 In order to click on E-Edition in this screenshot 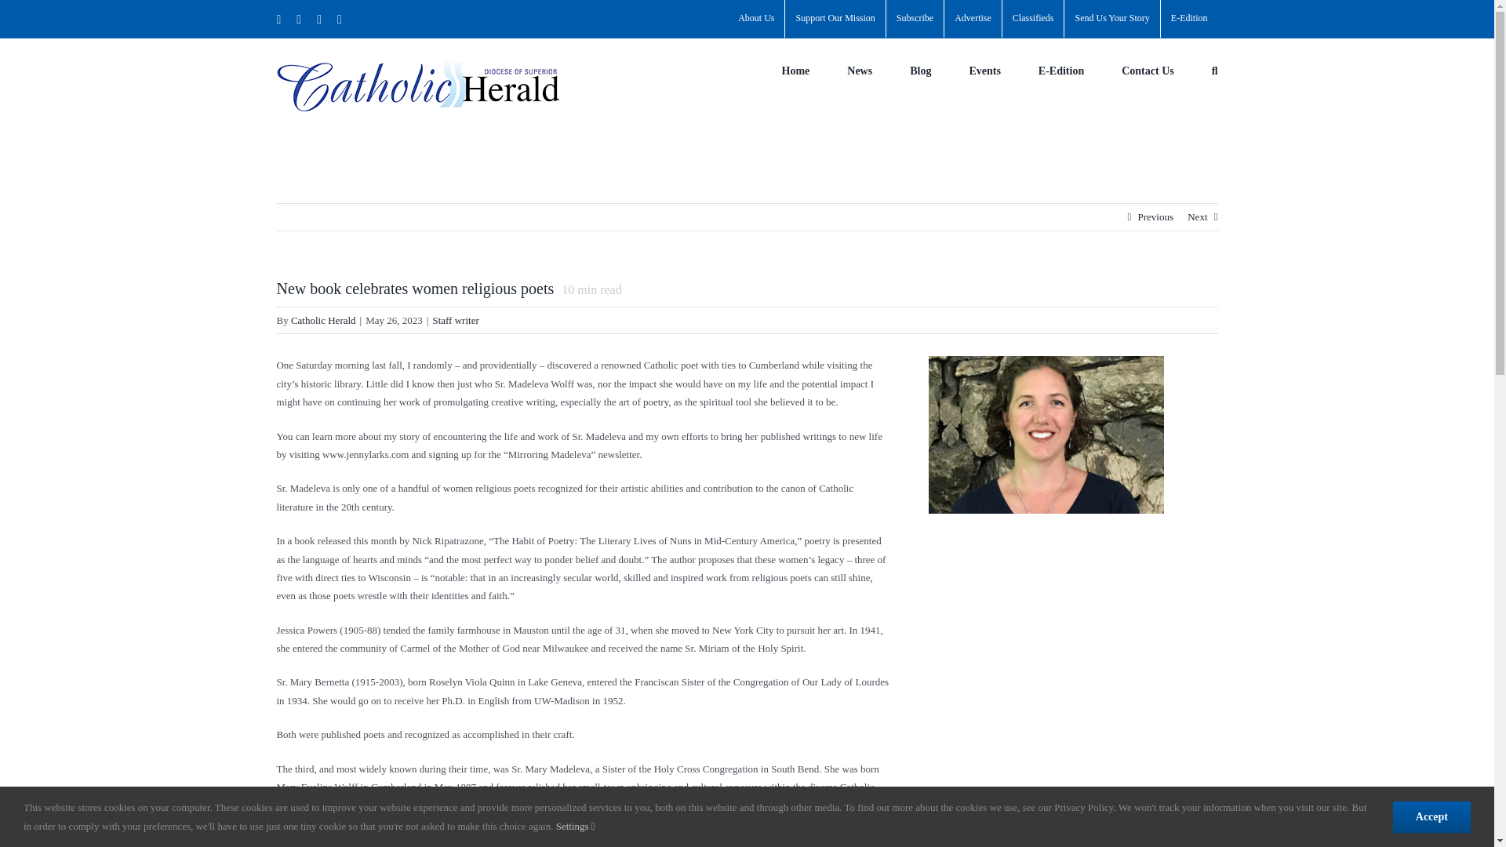, I will do `click(1189, 19)`.